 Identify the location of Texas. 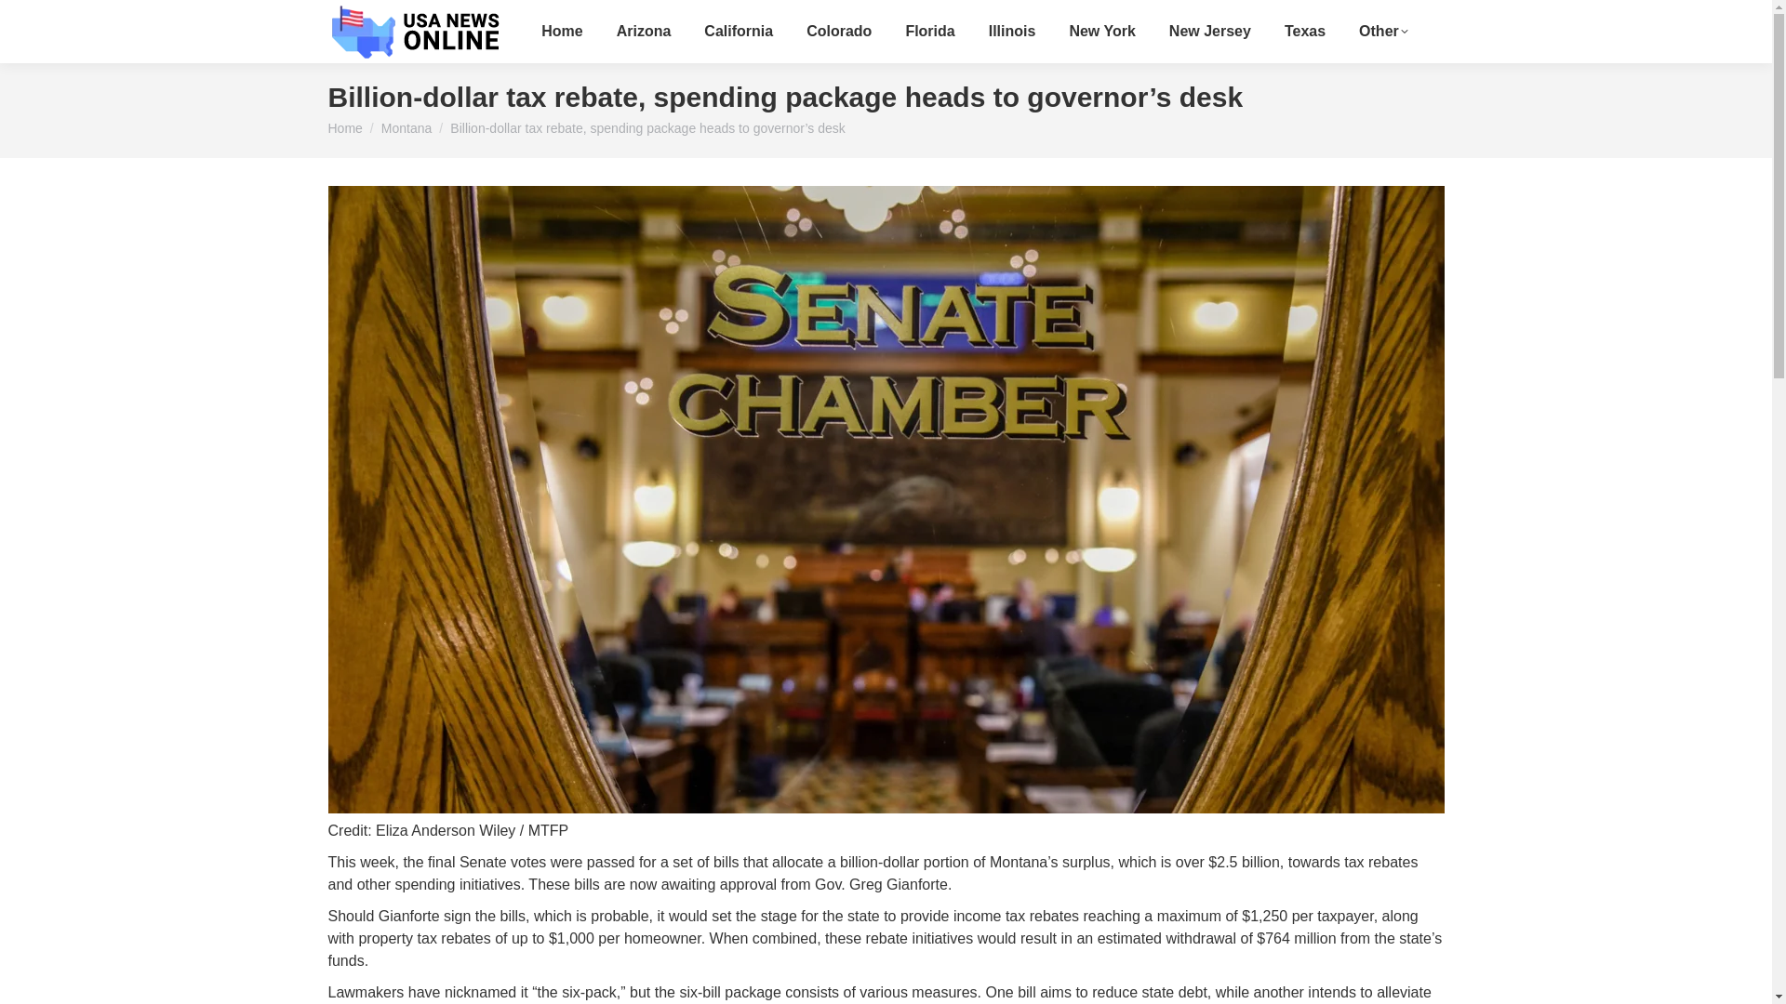
(1304, 32).